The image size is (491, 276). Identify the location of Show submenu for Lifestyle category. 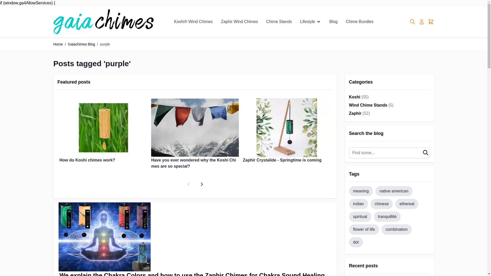
(319, 21).